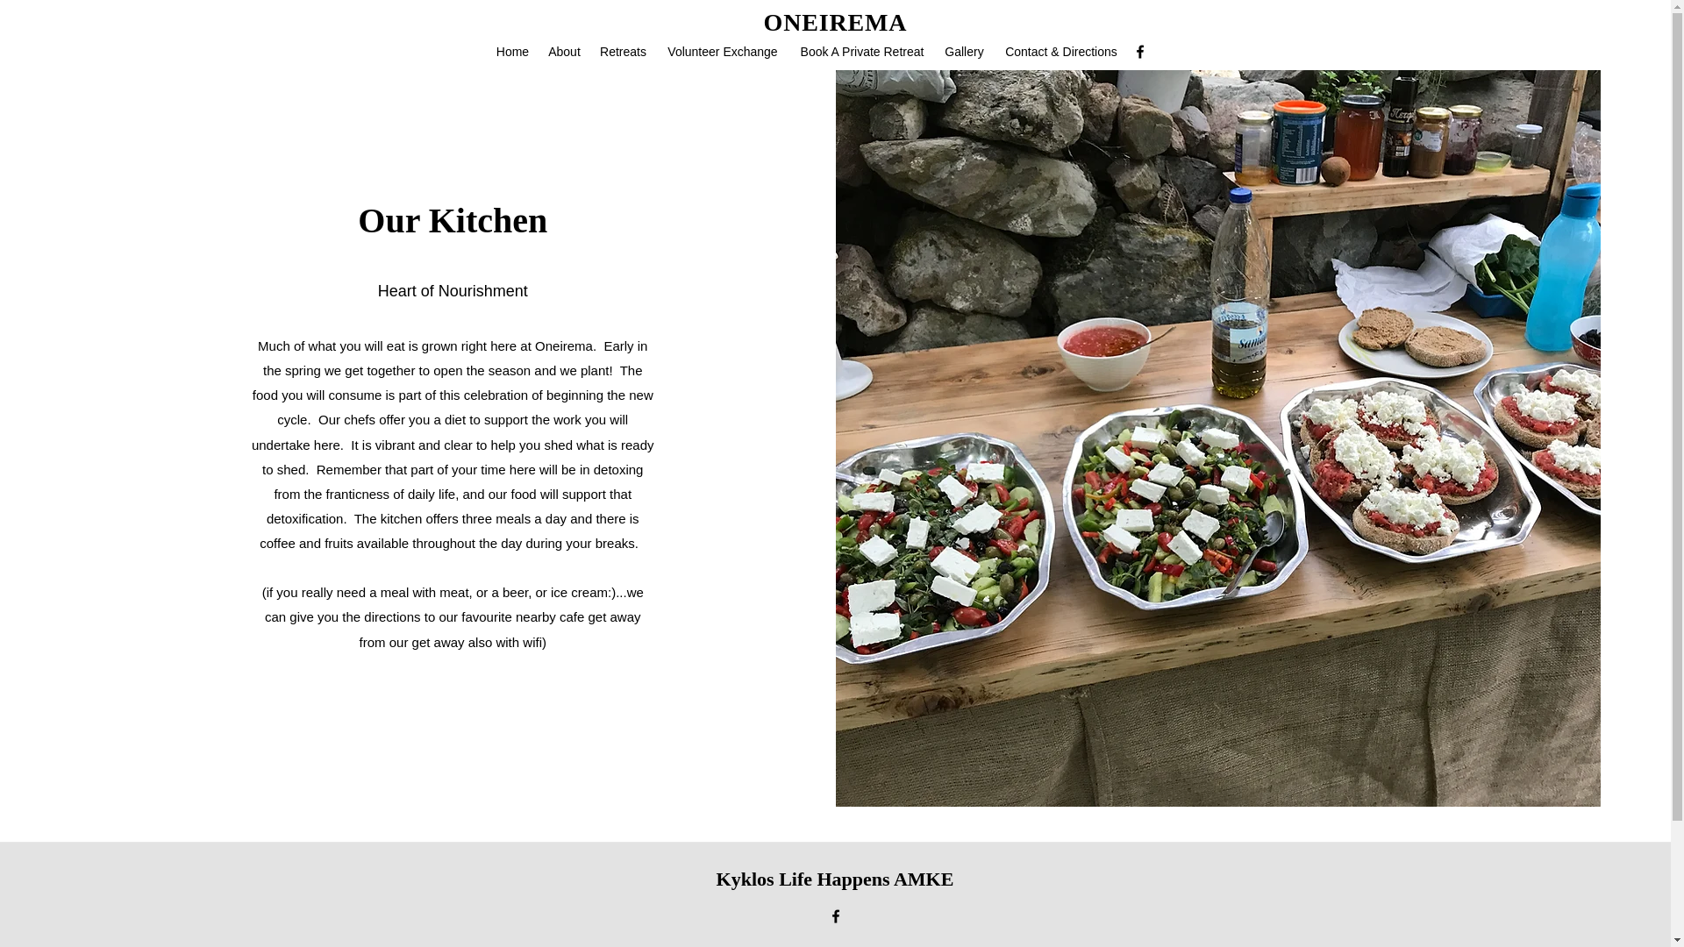  What do you see at coordinates (963, 52) in the screenshot?
I see `Gallery` at bounding box center [963, 52].